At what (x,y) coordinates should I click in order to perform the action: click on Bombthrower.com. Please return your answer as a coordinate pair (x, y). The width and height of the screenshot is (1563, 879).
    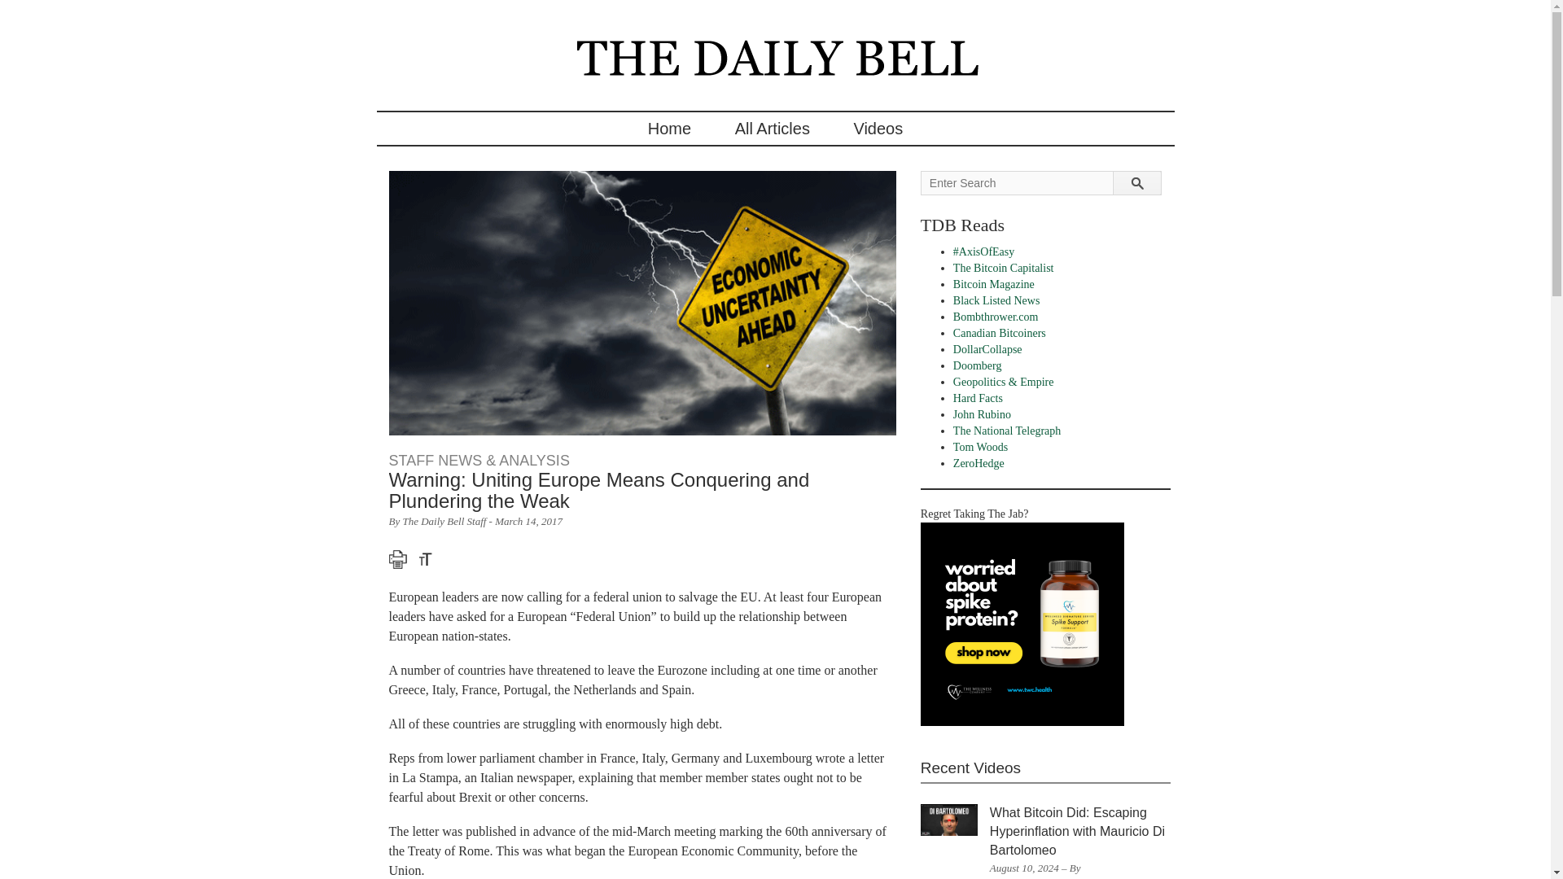
    Looking at the image, I should click on (996, 317).